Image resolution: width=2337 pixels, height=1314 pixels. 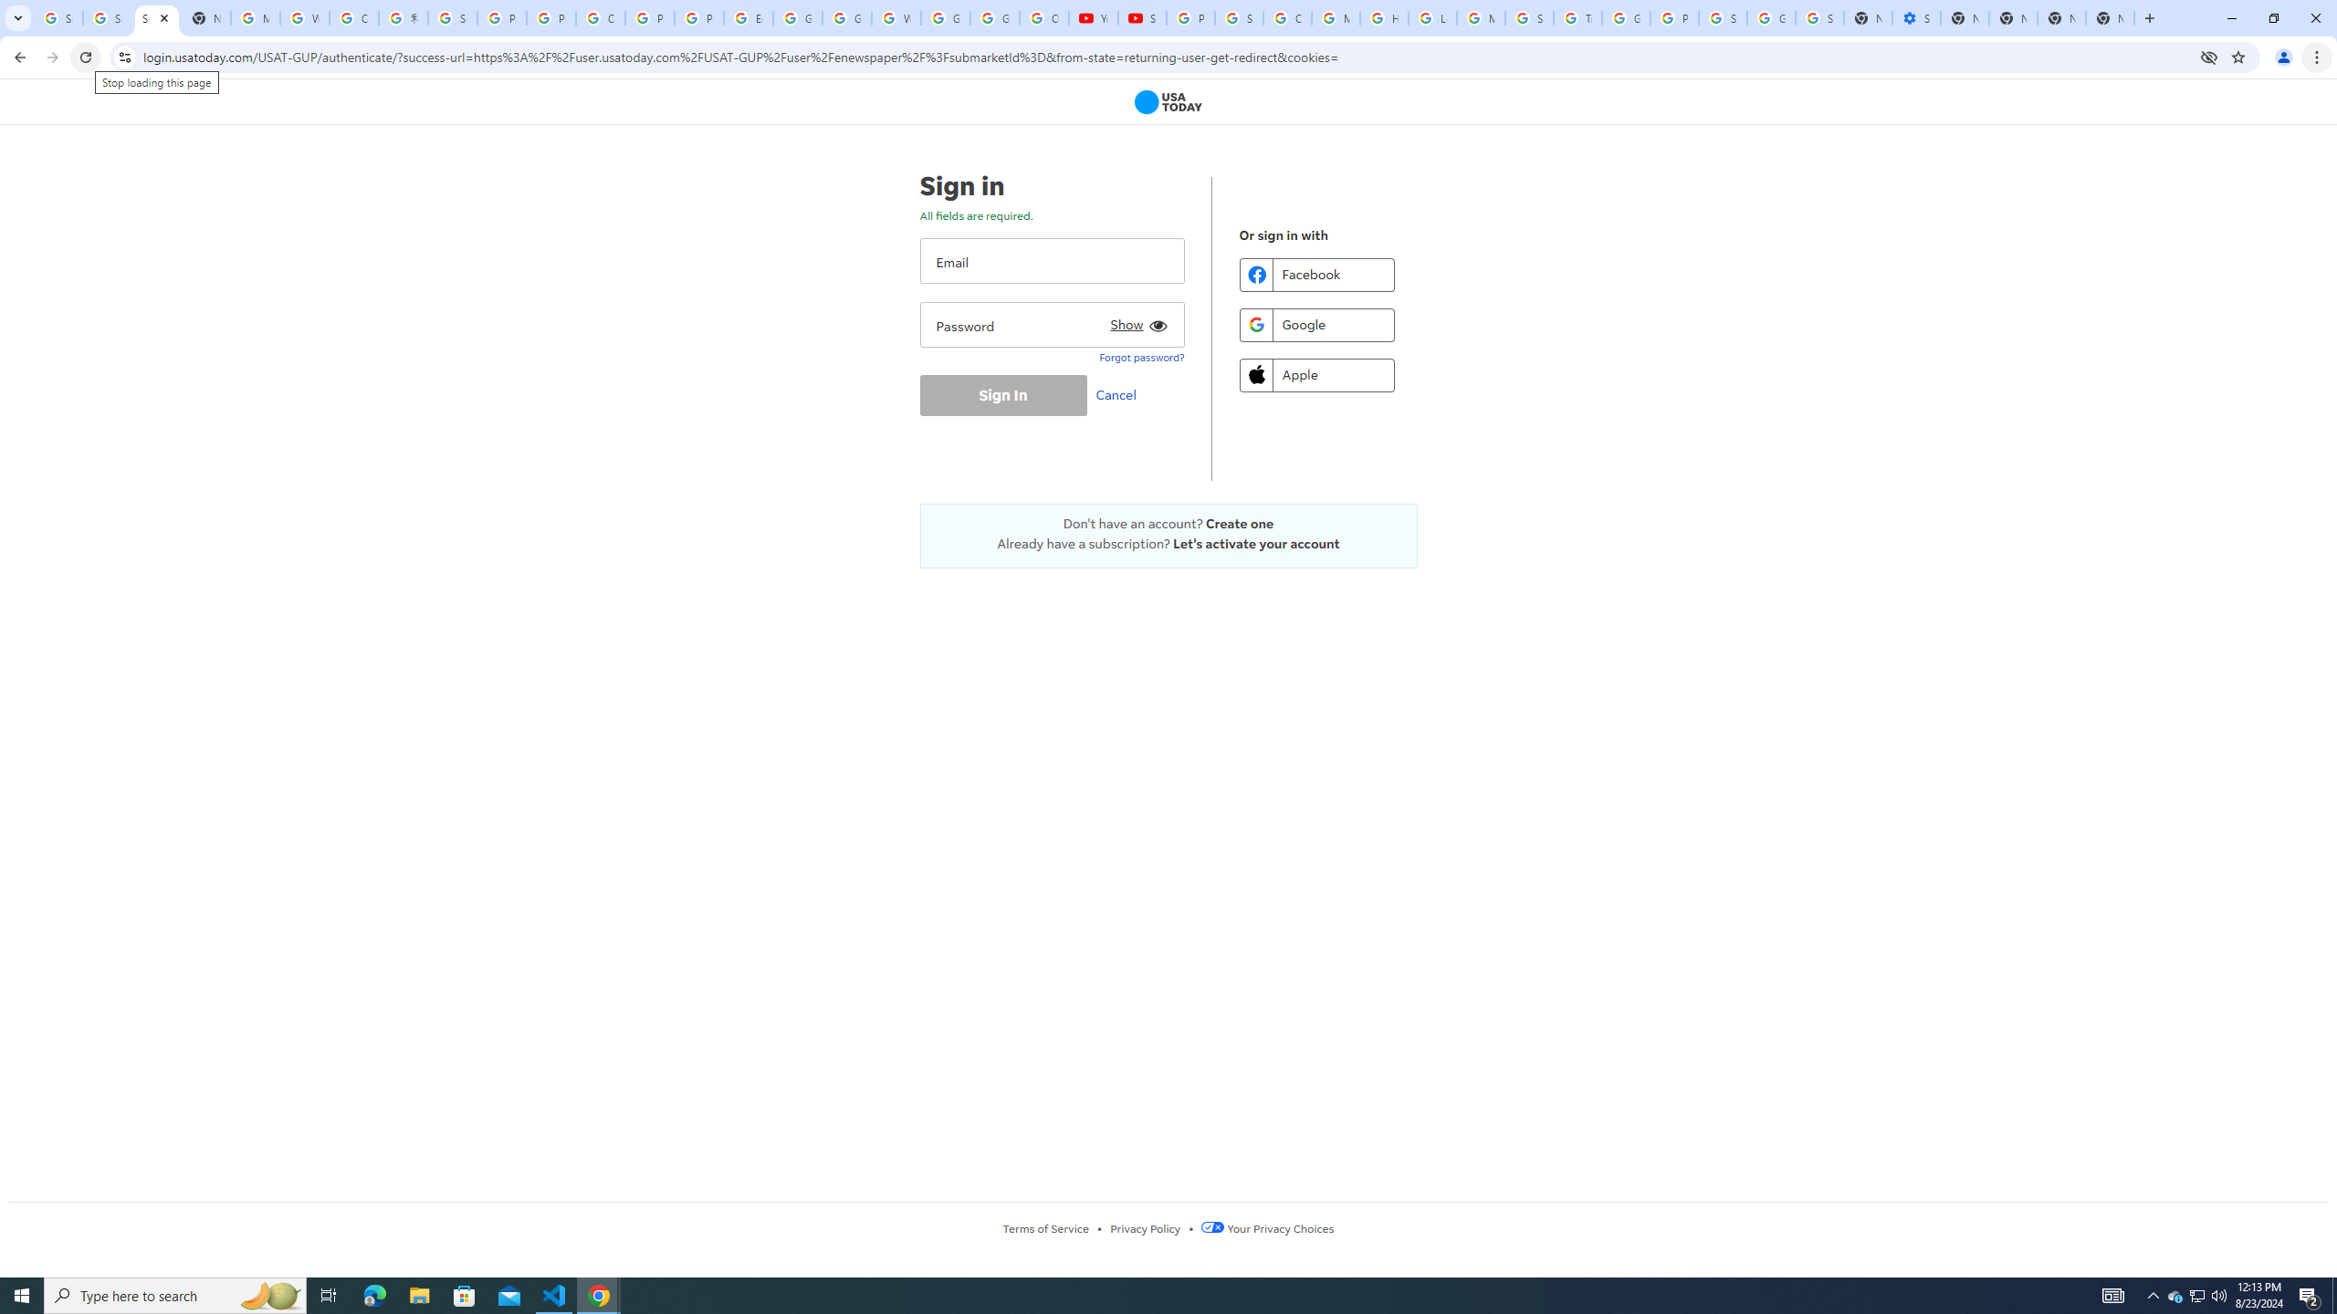 I want to click on Sign in - Google Accounts, so click(x=1820, y=18).